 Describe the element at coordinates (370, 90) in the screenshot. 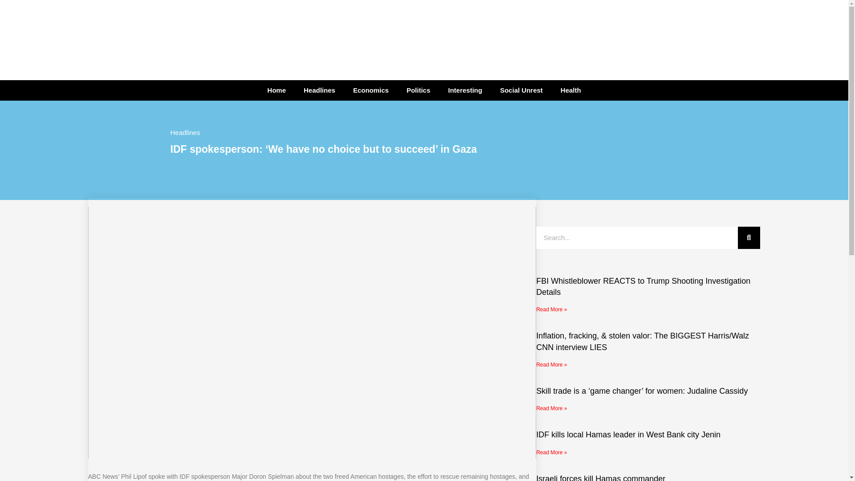

I see `Economics` at that location.